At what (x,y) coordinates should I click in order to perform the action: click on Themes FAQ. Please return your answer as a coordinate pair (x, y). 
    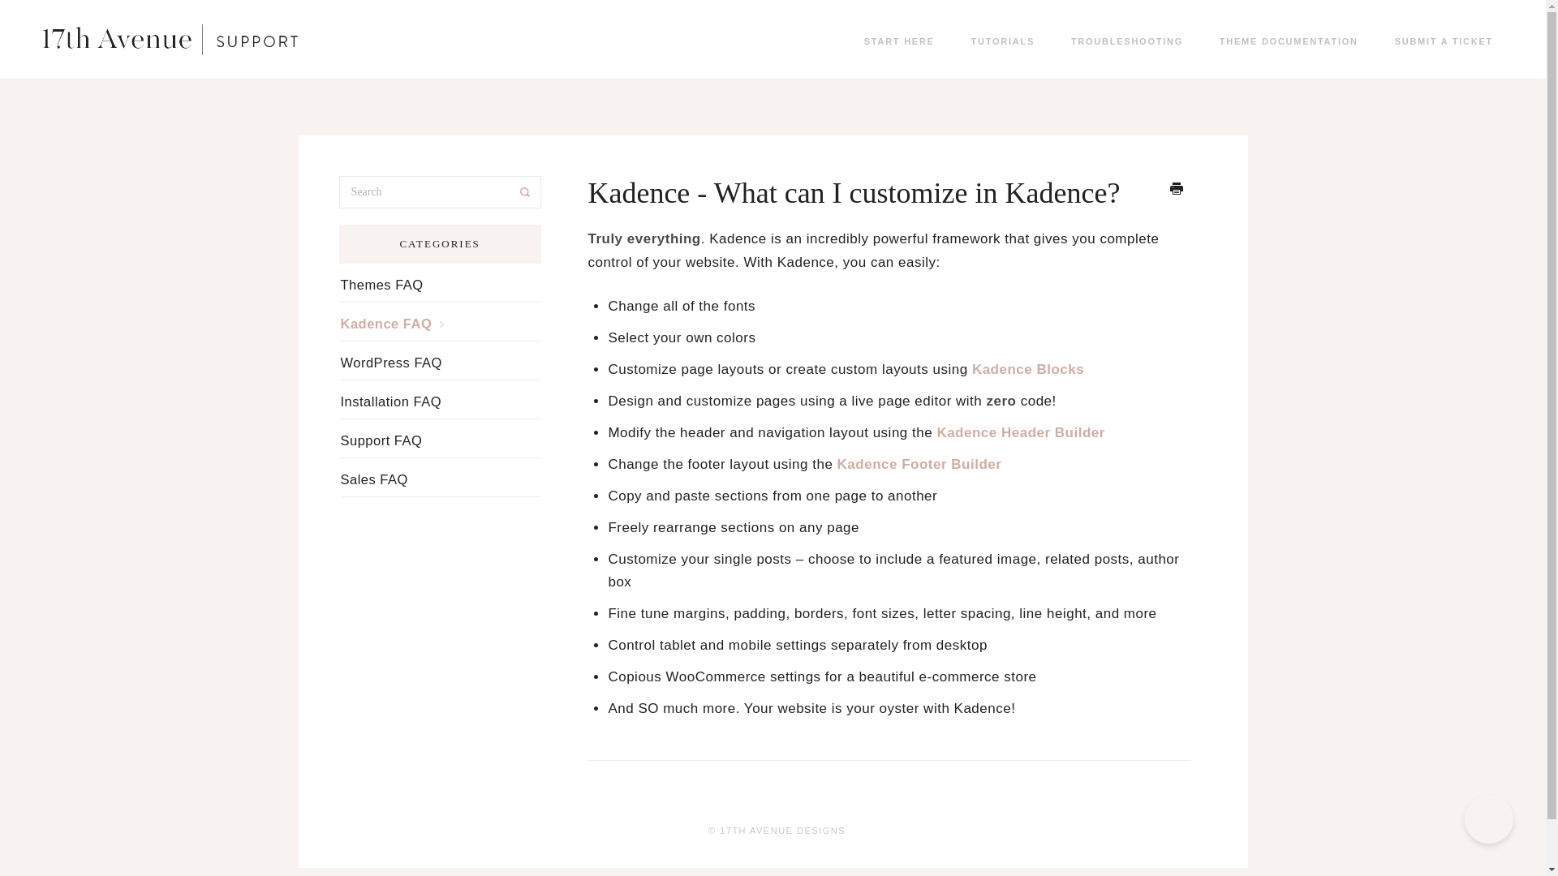
    Looking at the image, I should click on (388, 284).